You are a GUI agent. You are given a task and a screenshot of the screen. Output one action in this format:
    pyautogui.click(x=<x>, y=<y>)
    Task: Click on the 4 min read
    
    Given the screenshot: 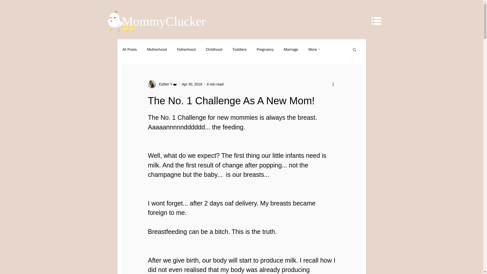 What is the action you would take?
    pyautogui.click(x=215, y=84)
    